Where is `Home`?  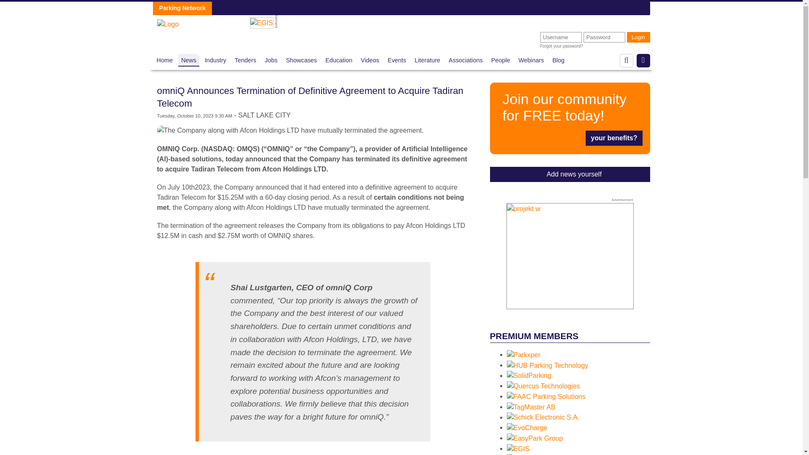 Home is located at coordinates (165, 60).